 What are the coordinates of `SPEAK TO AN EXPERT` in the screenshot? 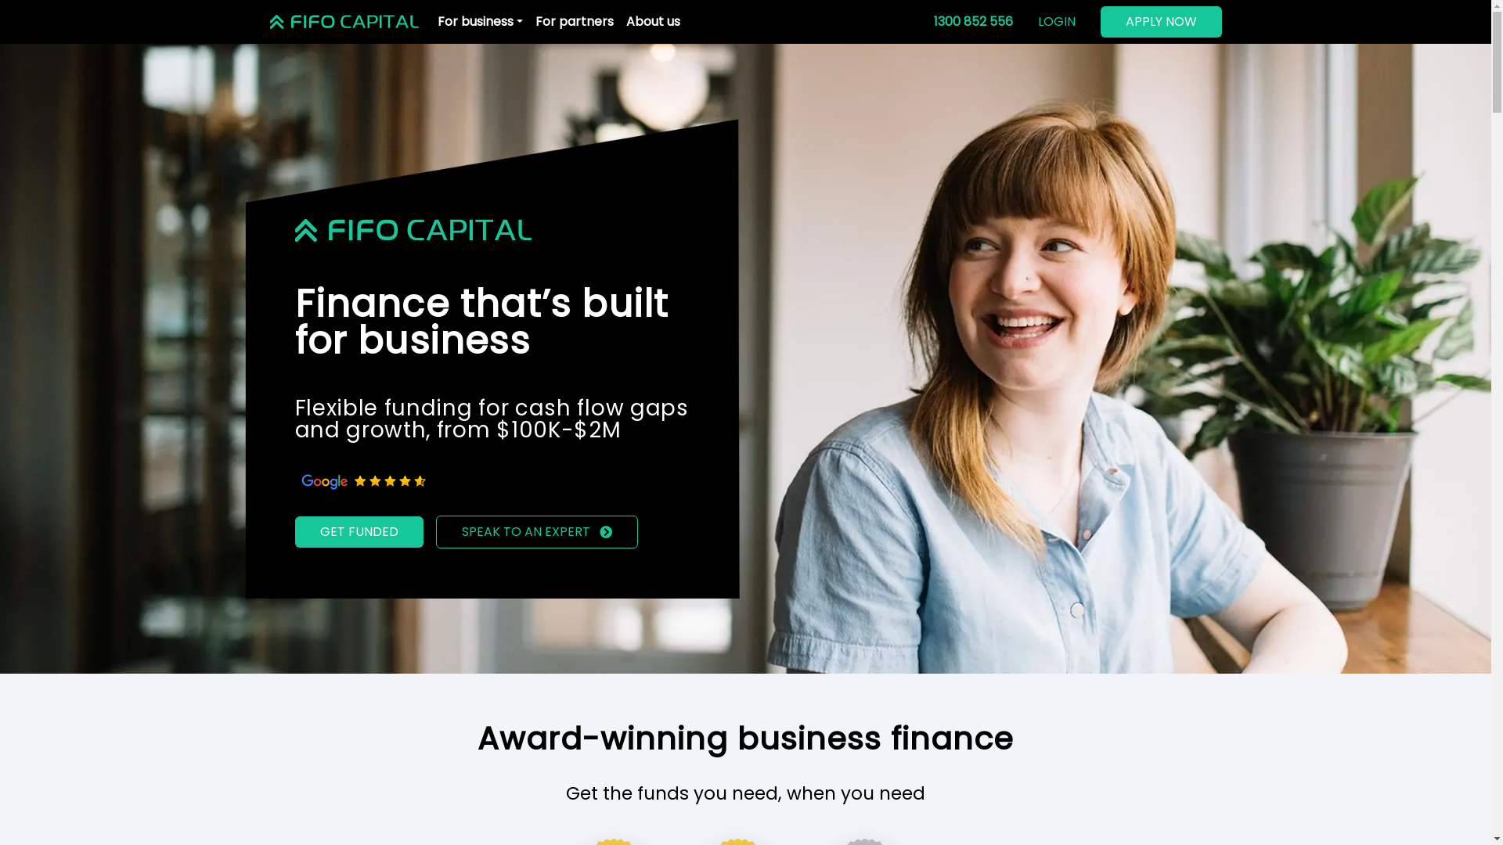 It's located at (536, 532).